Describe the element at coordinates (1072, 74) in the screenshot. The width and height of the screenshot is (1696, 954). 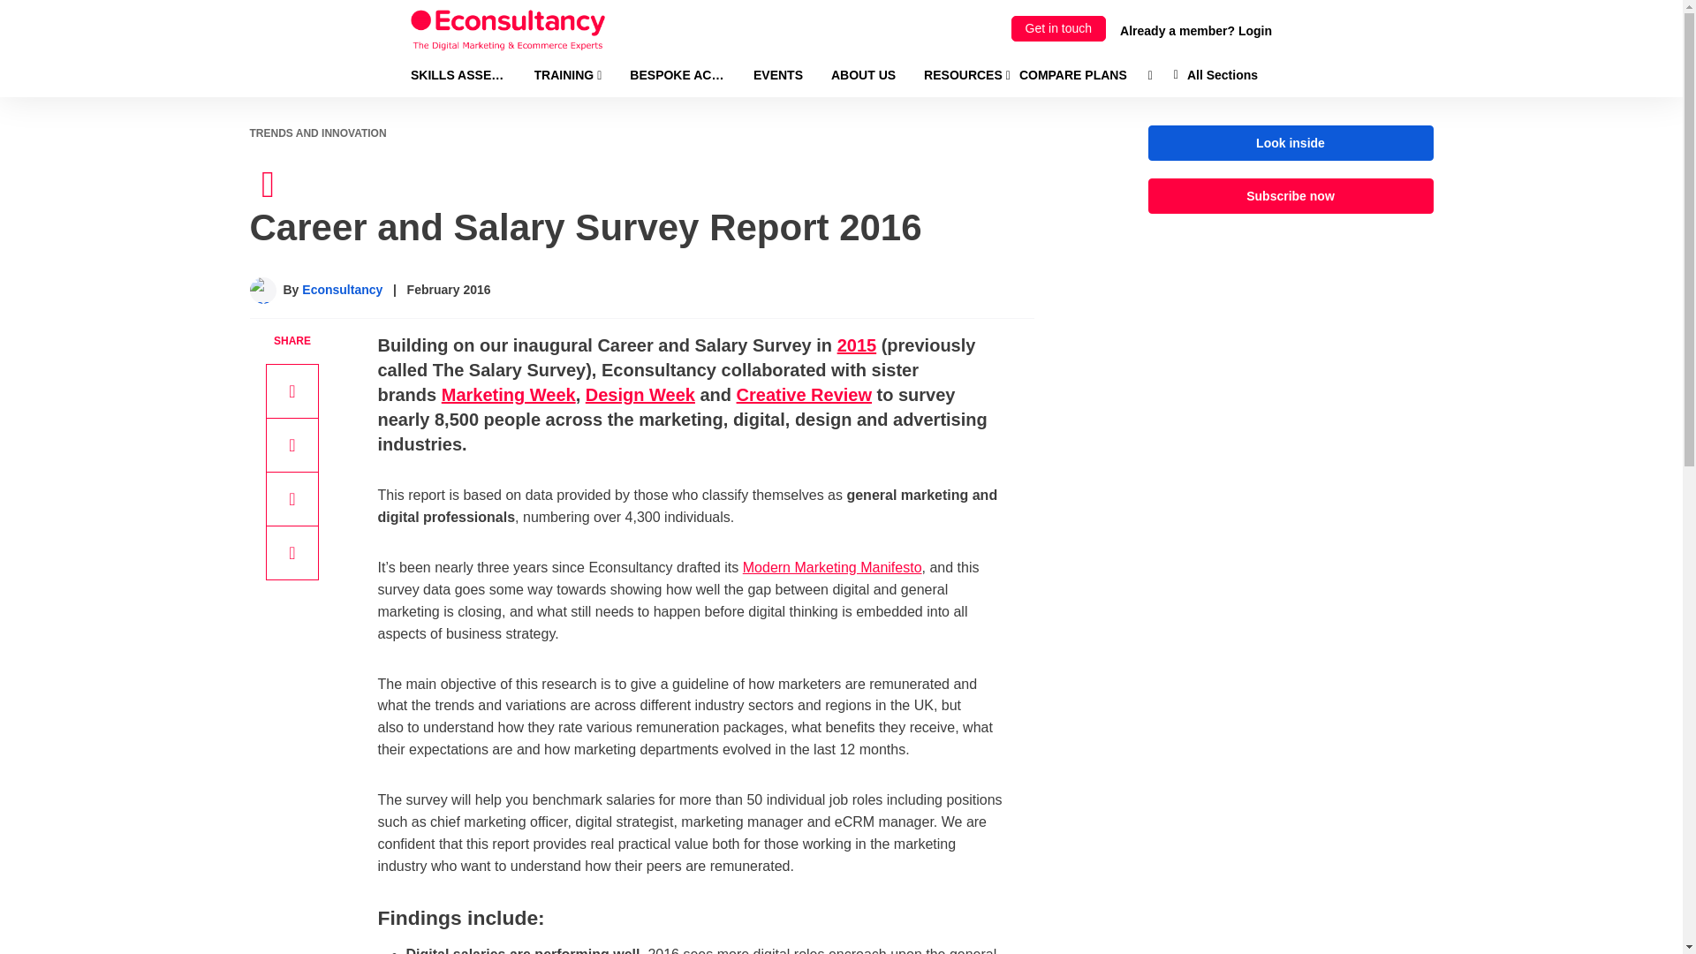
I see `COMPARE PLANS` at that location.